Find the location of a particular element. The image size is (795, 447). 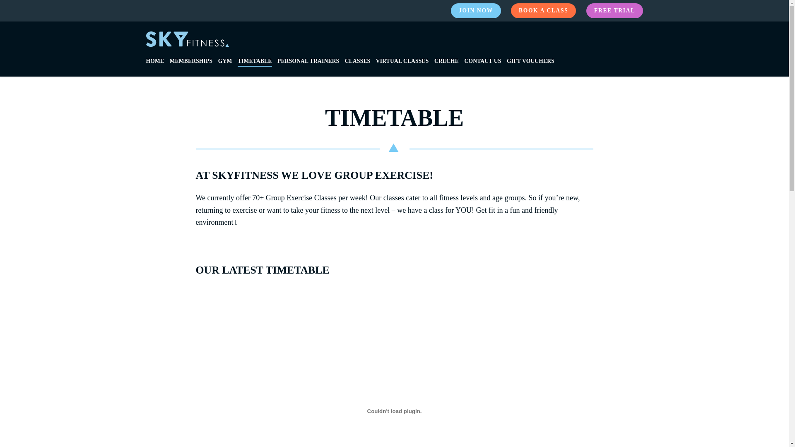

JOIN NOW is located at coordinates (476, 11).